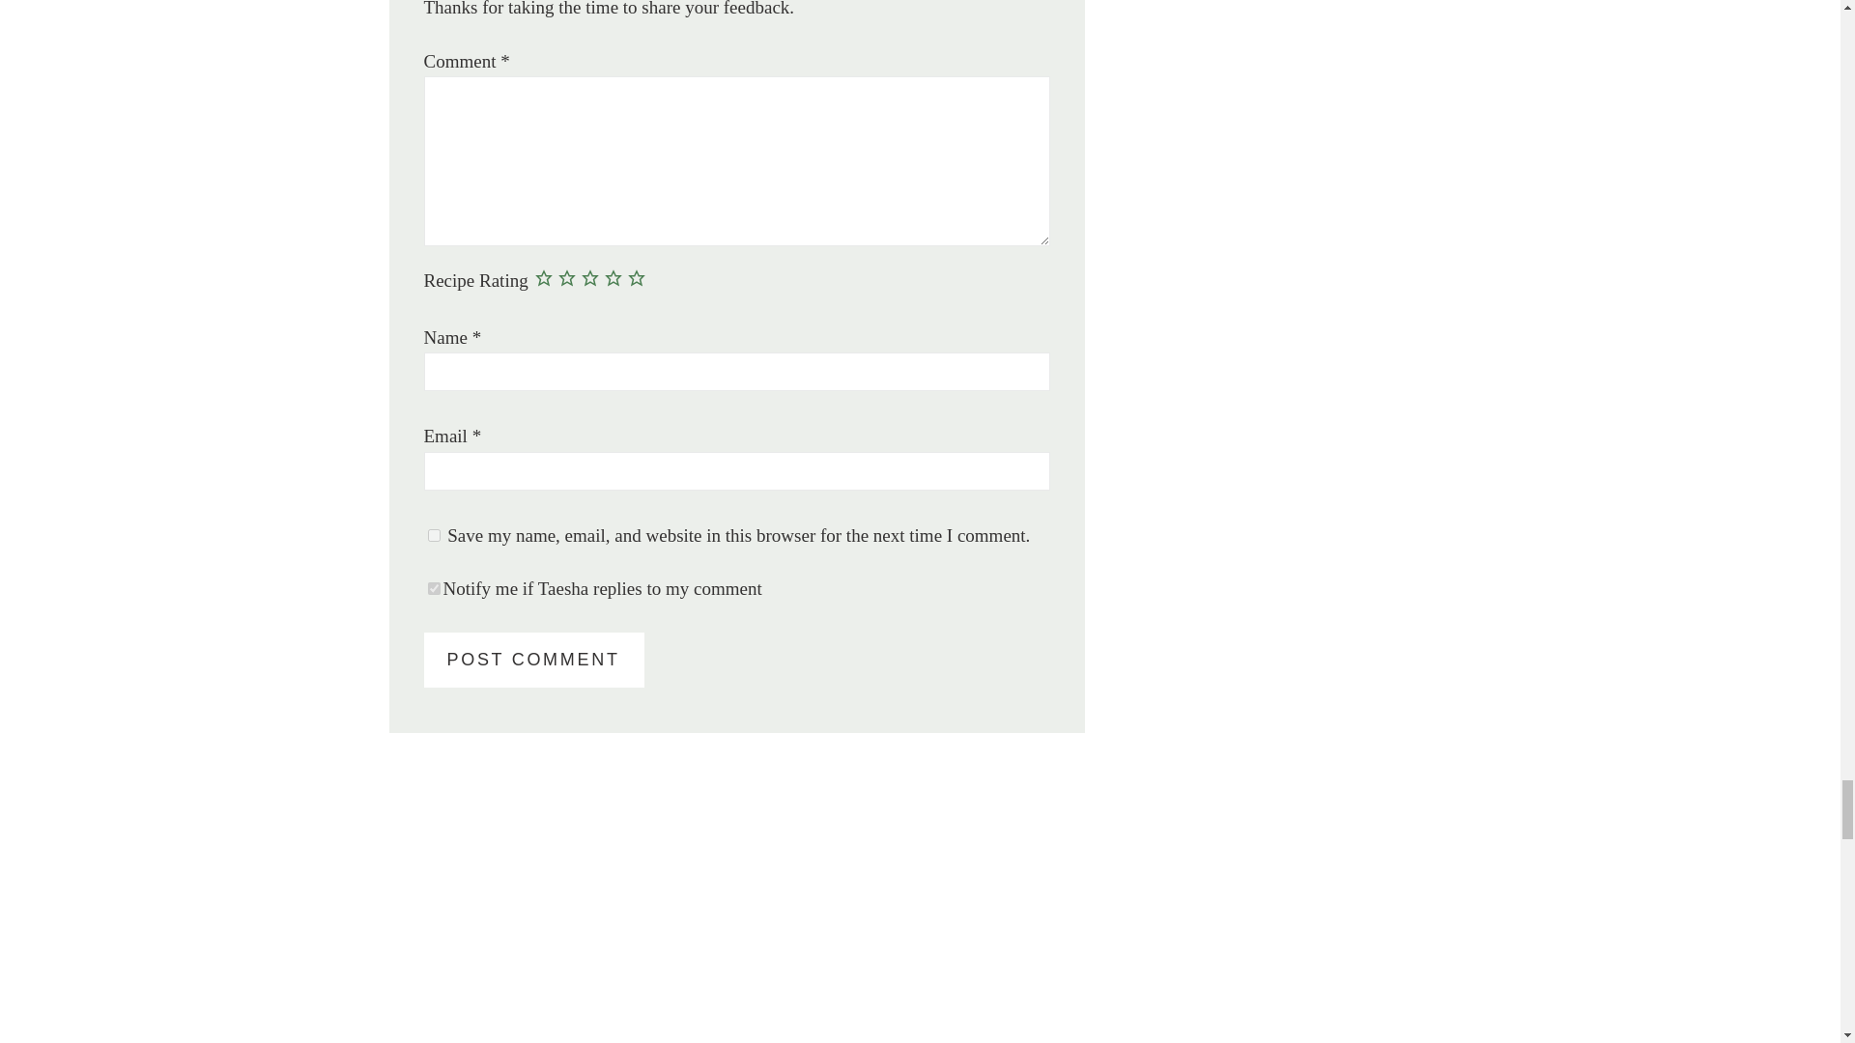 The height and width of the screenshot is (1043, 1855). What do you see at coordinates (433, 587) in the screenshot?
I see `on` at bounding box center [433, 587].